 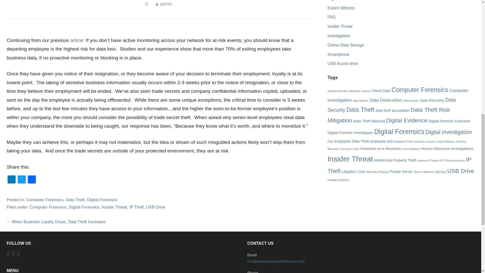 What do you see at coordinates (77, 40) in the screenshot?
I see `article` at bounding box center [77, 40].